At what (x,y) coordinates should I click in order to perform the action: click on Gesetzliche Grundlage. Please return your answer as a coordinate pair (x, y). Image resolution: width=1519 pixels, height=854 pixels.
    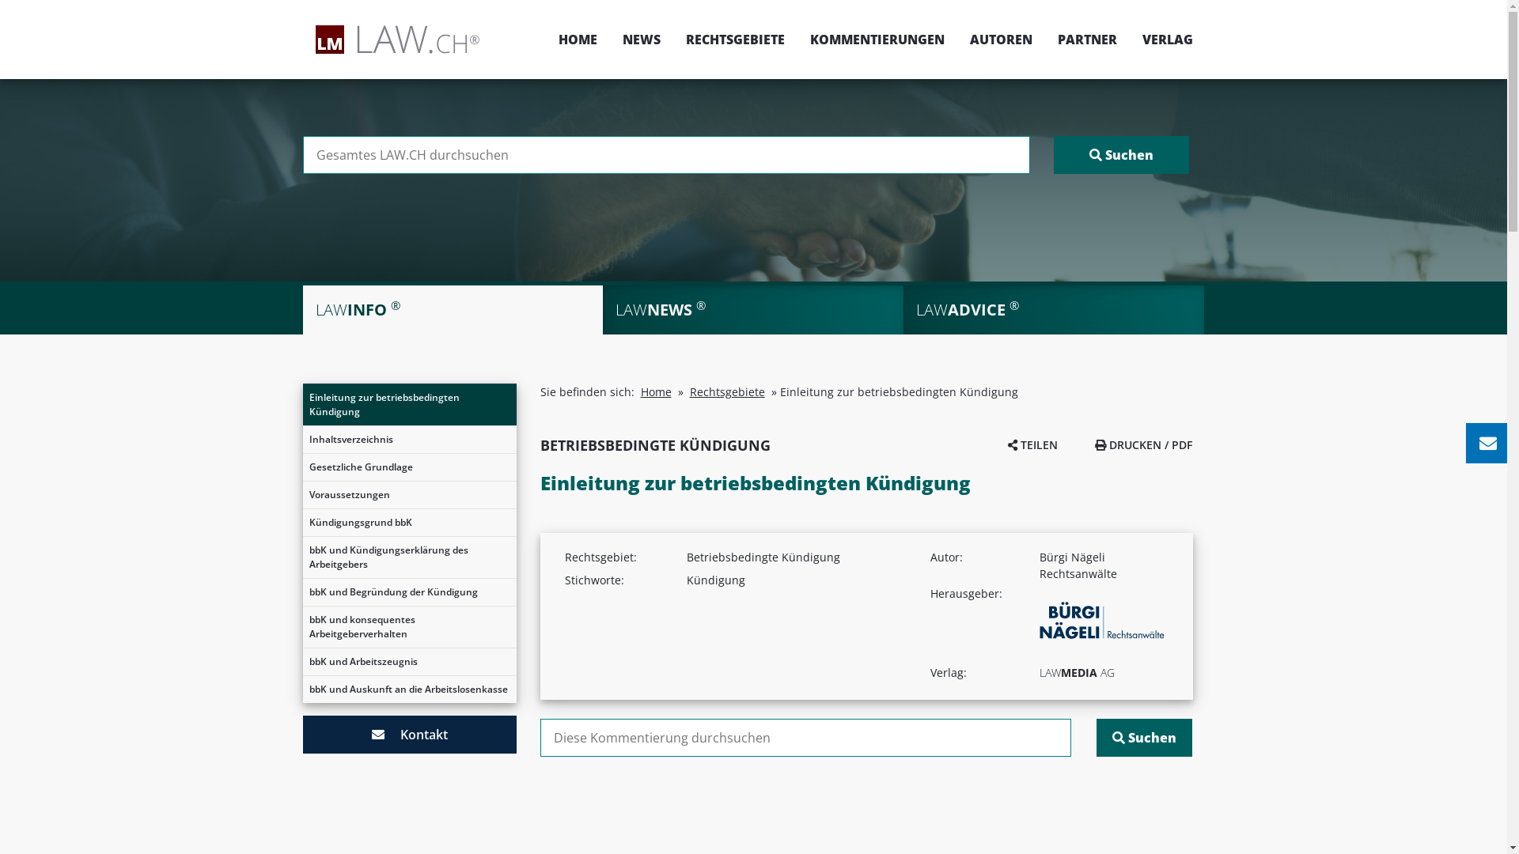
    Looking at the image, I should click on (409, 467).